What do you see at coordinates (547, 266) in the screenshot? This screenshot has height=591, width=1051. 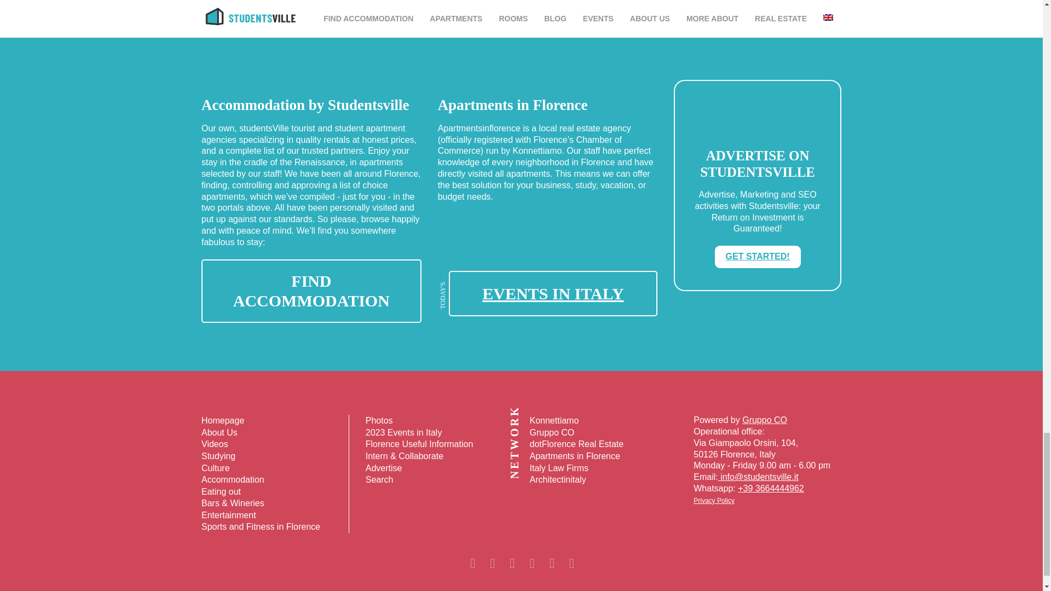 I see `Apartments in Florence` at bounding box center [547, 266].